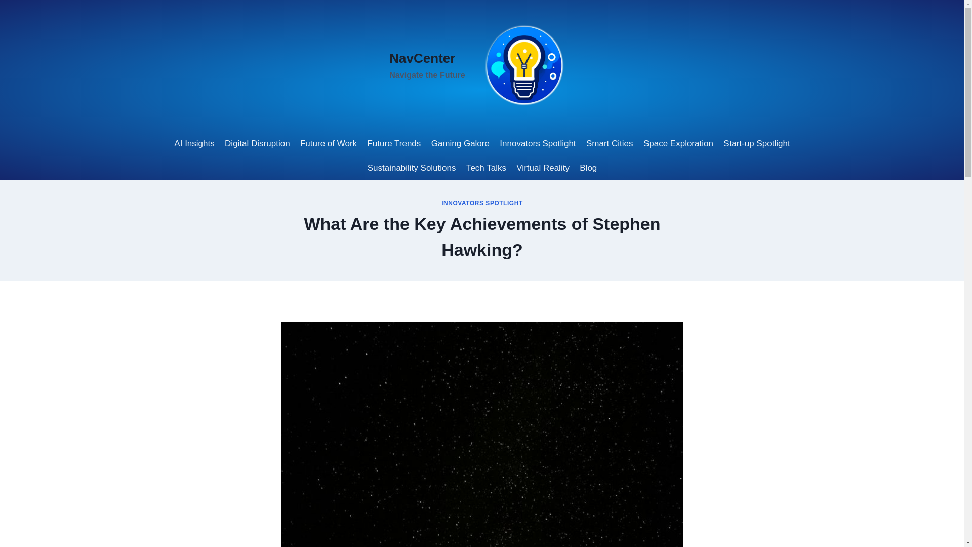  Describe the element at coordinates (678, 144) in the screenshot. I see `Space Exploration` at that location.